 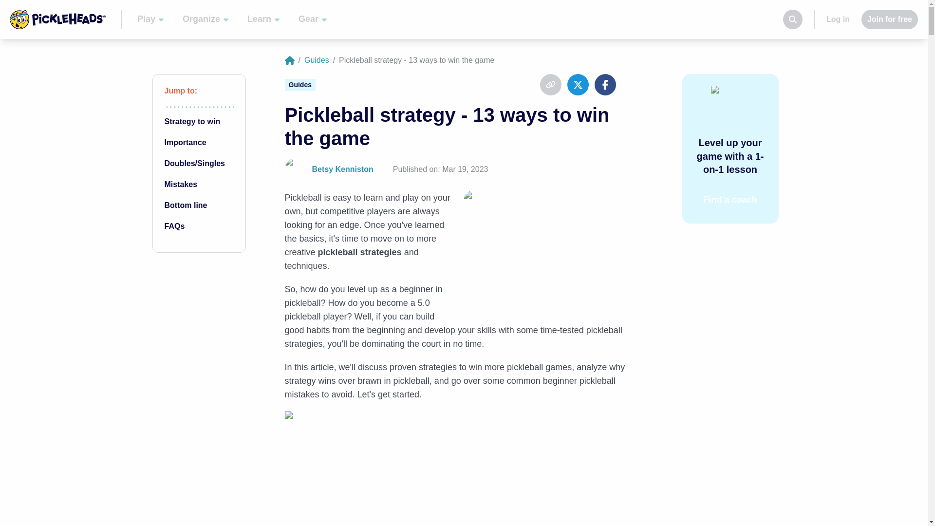 What do you see at coordinates (185, 142) in the screenshot?
I see `Find a coach` at bounding box center [185, 142].